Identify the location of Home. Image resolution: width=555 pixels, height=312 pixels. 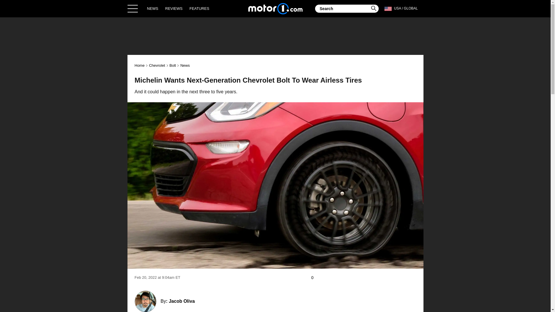
(275, 8).